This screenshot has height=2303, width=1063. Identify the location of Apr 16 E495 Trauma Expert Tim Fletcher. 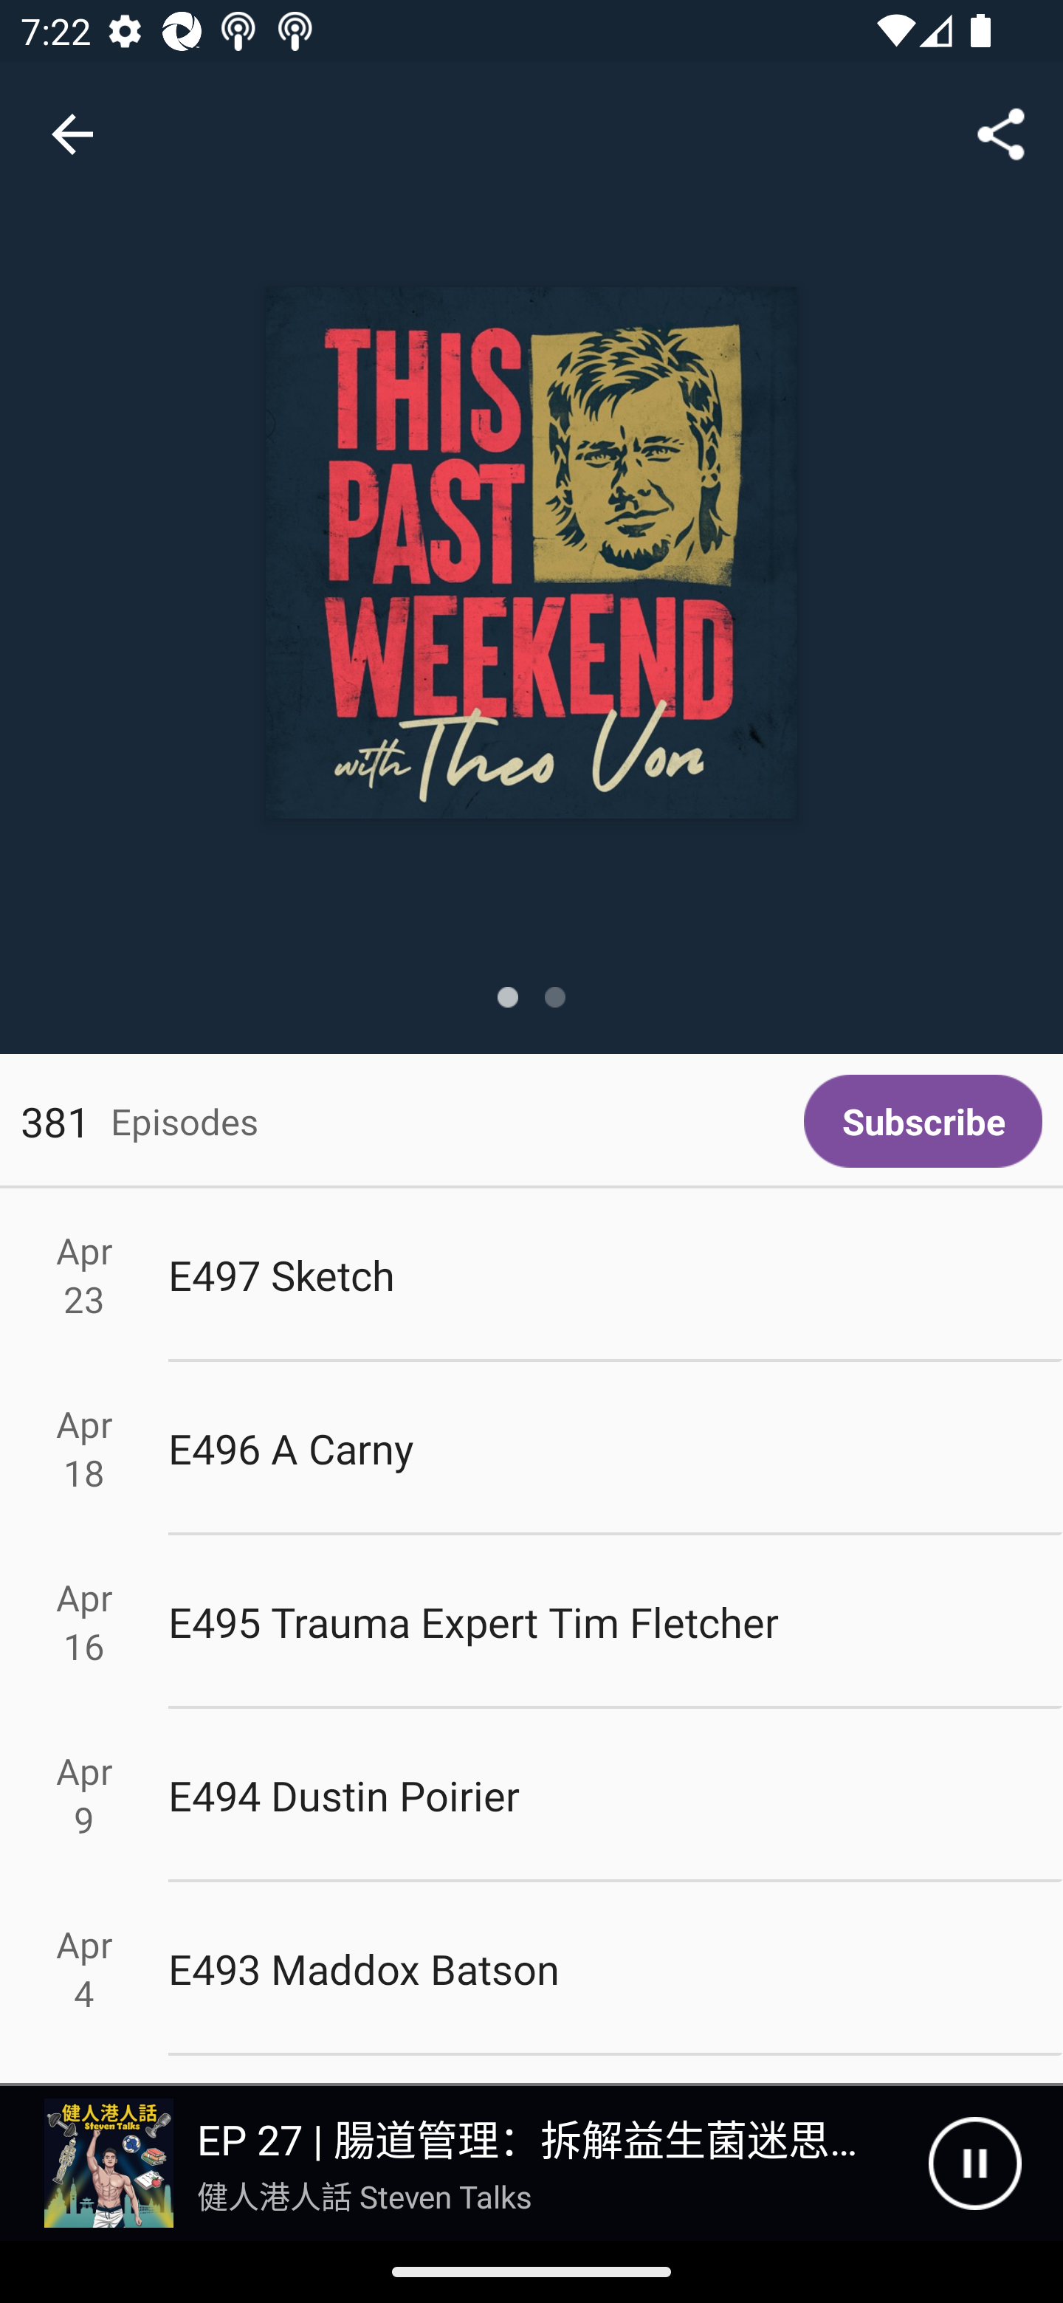
(531, 1622).